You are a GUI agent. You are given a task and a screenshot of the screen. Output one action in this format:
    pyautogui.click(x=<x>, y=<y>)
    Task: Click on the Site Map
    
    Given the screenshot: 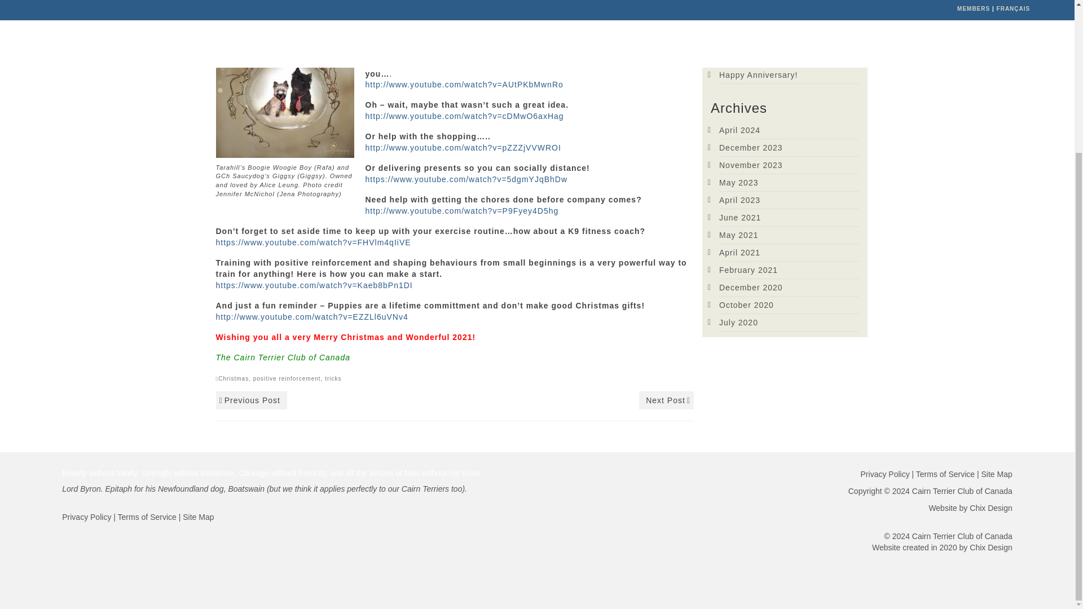 What is the action you would take?
    pyautogui.click(x=198, y=517)
    